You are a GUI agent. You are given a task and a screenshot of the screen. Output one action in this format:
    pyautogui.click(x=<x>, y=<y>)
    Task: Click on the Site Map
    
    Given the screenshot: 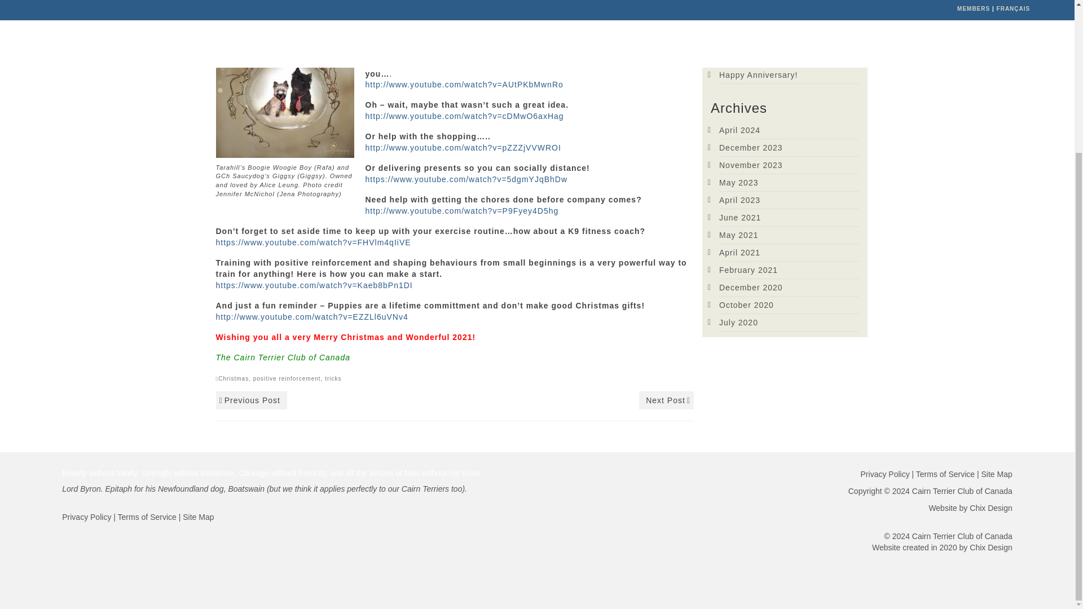 What is the action you would take?
    pyautogui.click(x=198, y=517)
    